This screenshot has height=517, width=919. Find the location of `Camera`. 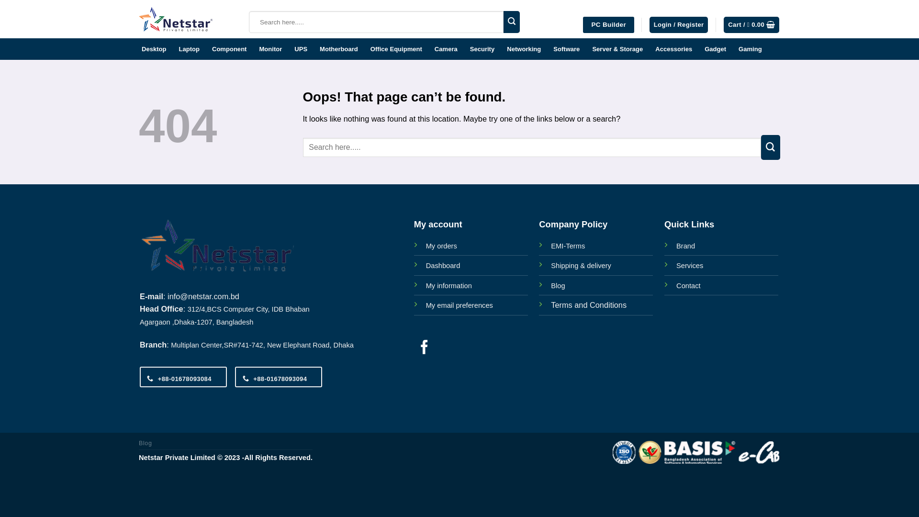

Camera is located at coordinates (446, 49).